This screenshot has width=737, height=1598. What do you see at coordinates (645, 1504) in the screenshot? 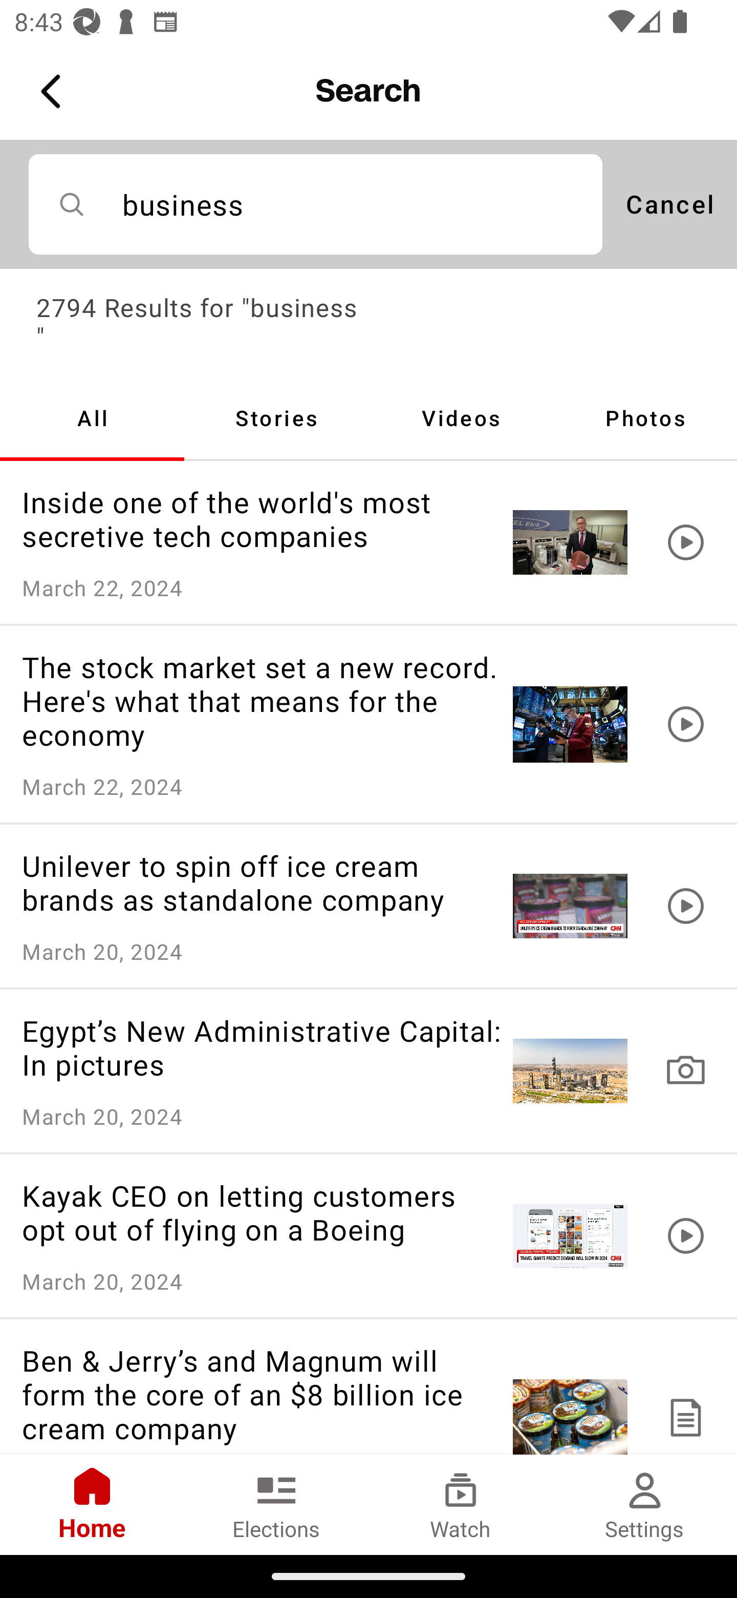
I see `Settings` at bounding box center [645, 1504].